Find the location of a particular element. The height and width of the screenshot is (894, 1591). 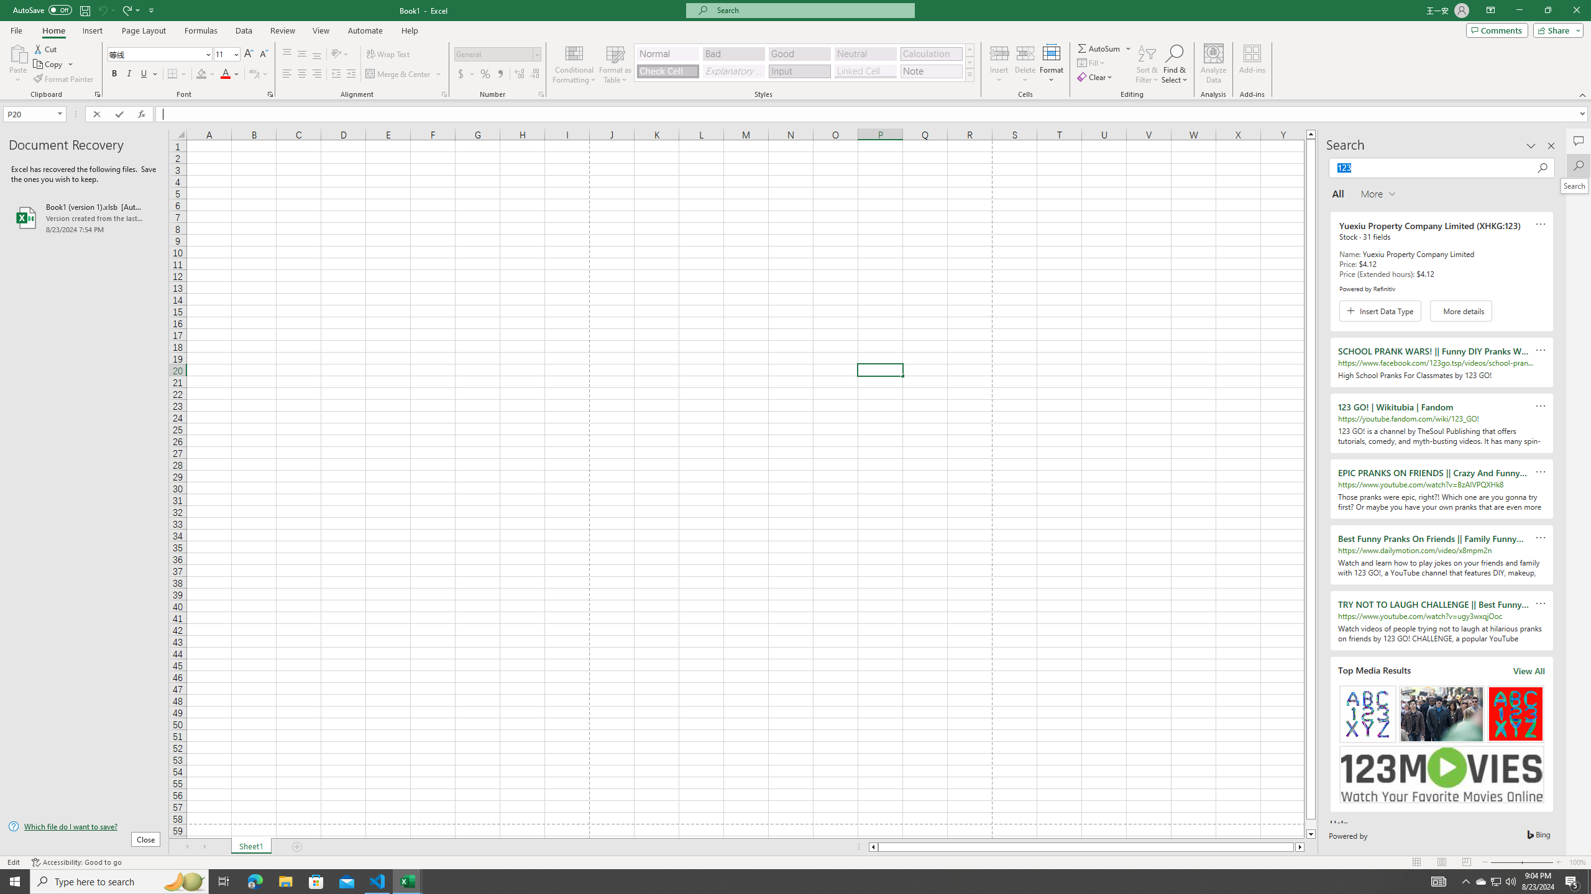

Font Size is located at coordinates (226, 55).